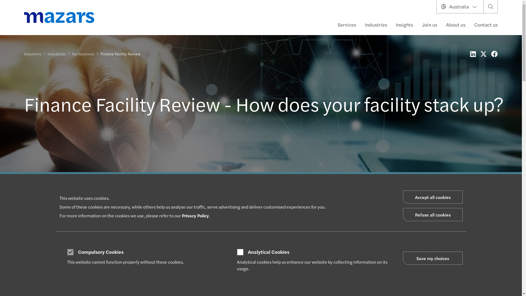 The height and width of the screenshot is (296, 526). What do you see at coordinates (484, 54) in the screenshot?
I see `Share on Twitter` at bounding box center [484, 54].